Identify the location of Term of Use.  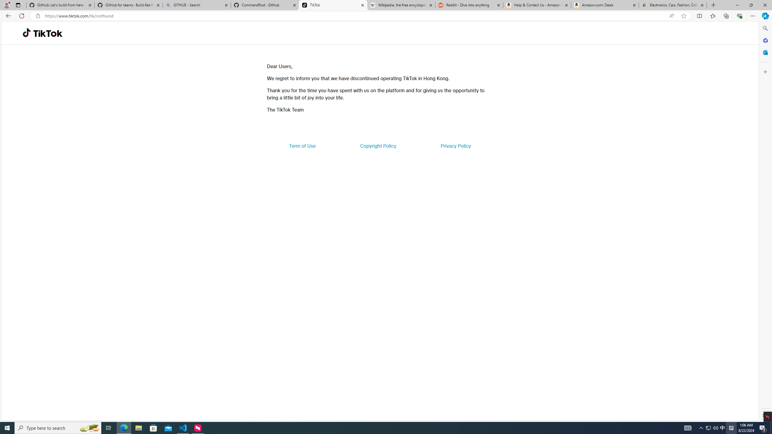
(302, 146).